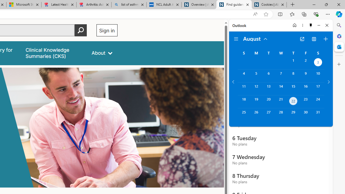  I want to click on Thursday, August 8, 2024. , so click(293, 76).